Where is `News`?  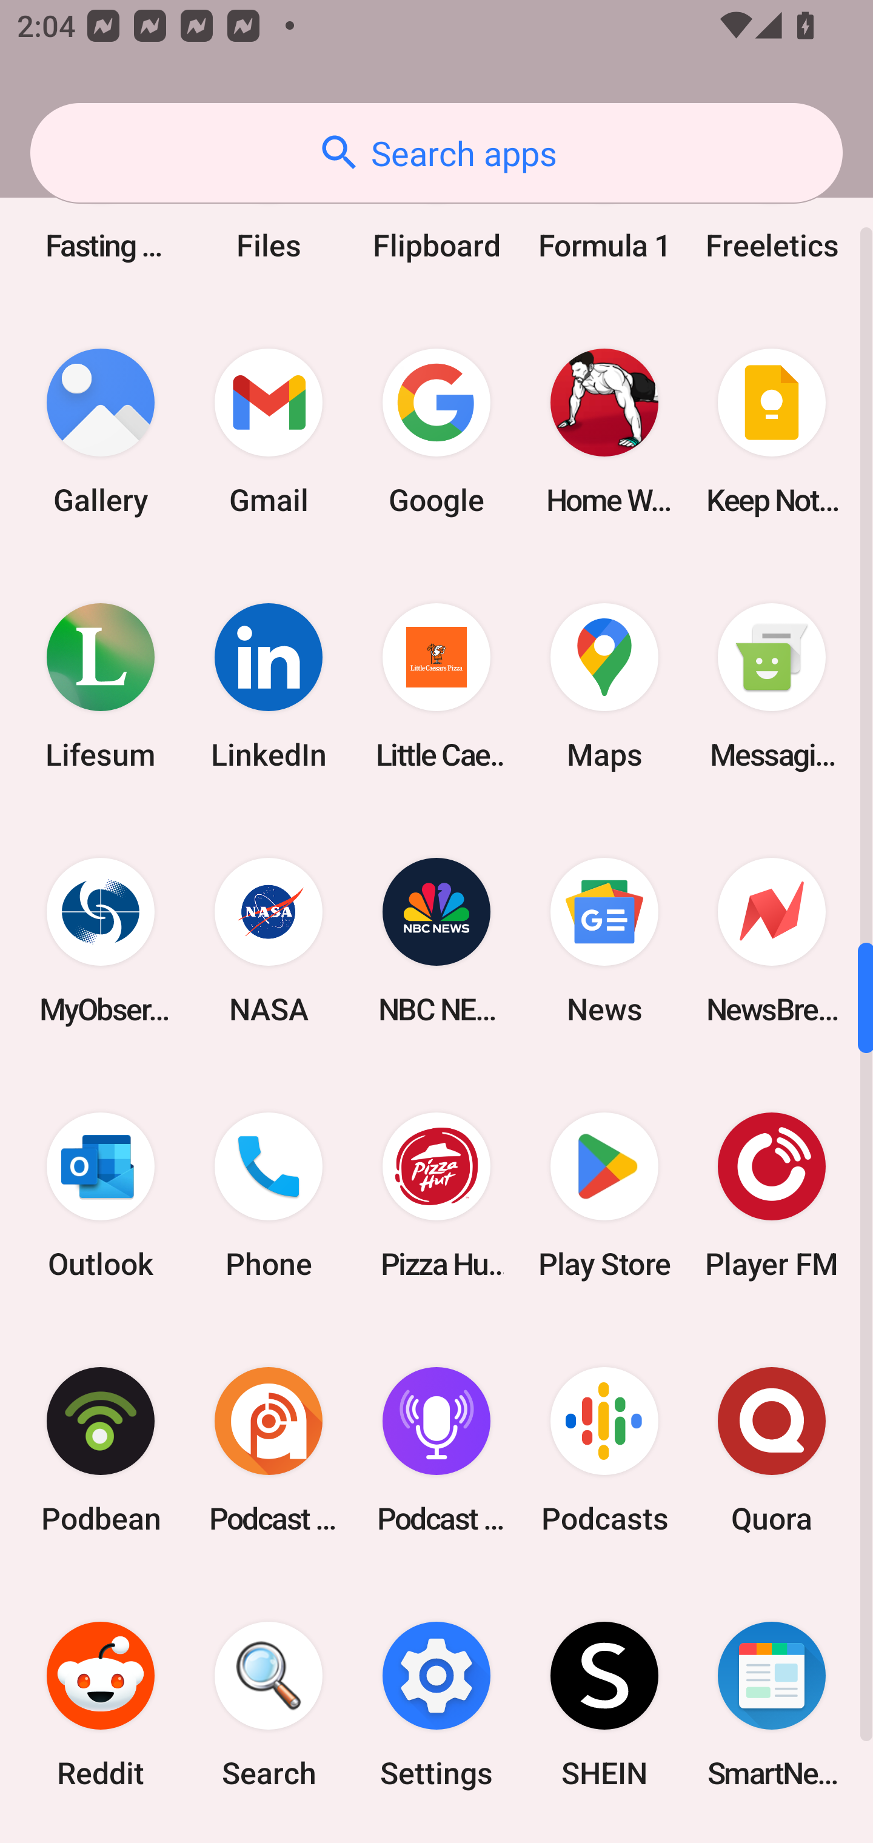
News is located at coordinates (604, 941).